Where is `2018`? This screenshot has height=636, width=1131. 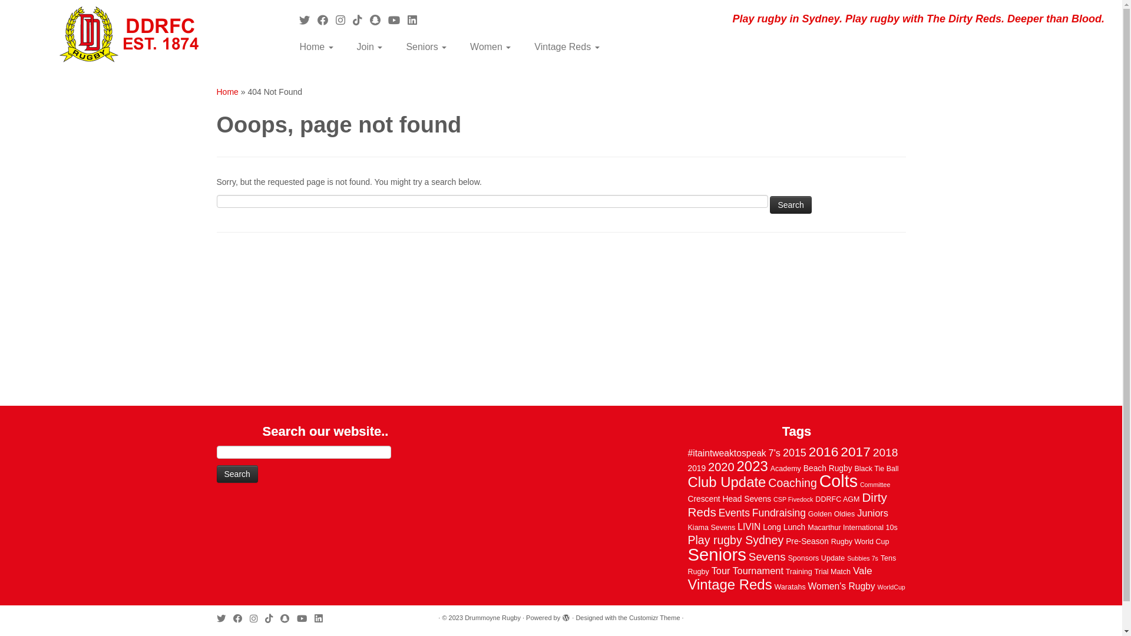 2018 is located at coordinates (886, 452).